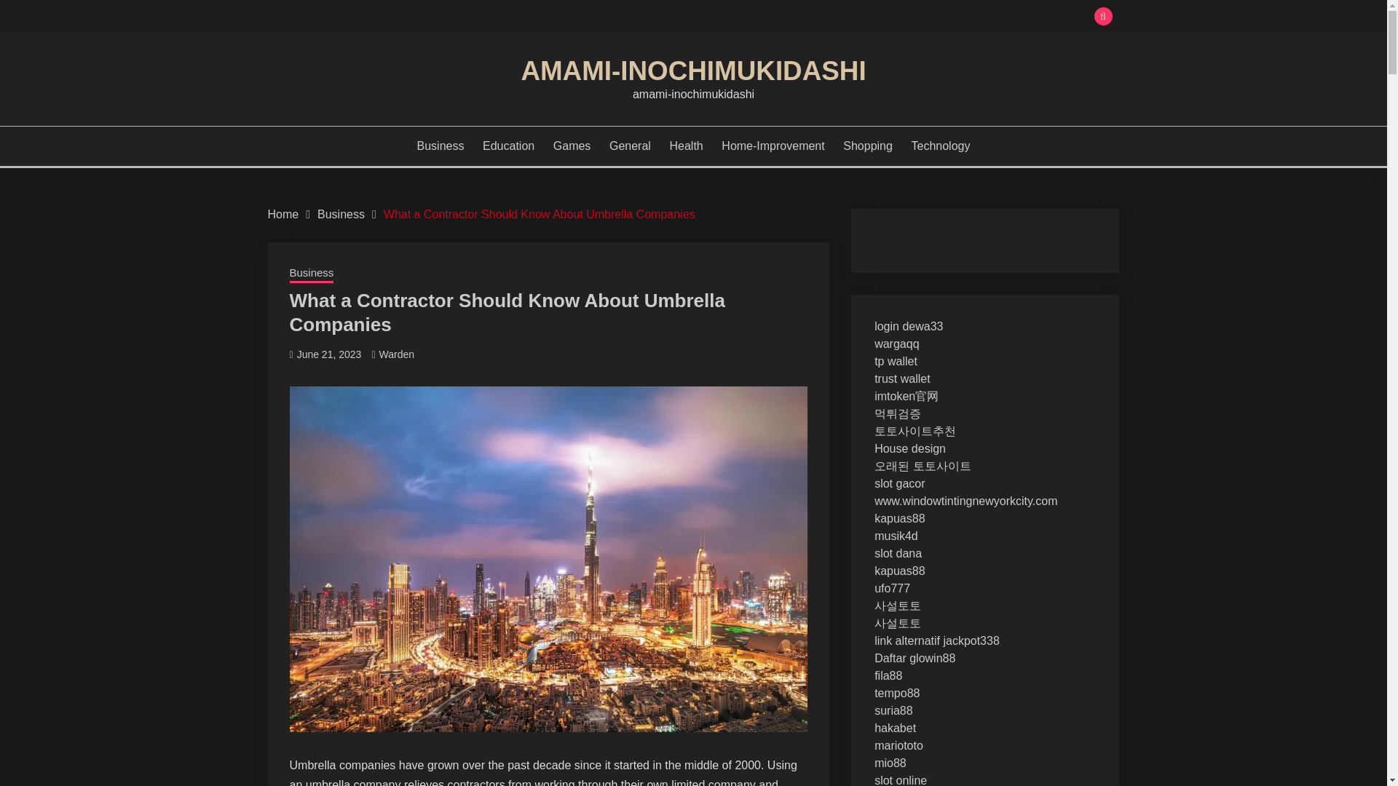  Describe the element at coordinates (283, 214) in the screenshot. I see `Home` at that location.